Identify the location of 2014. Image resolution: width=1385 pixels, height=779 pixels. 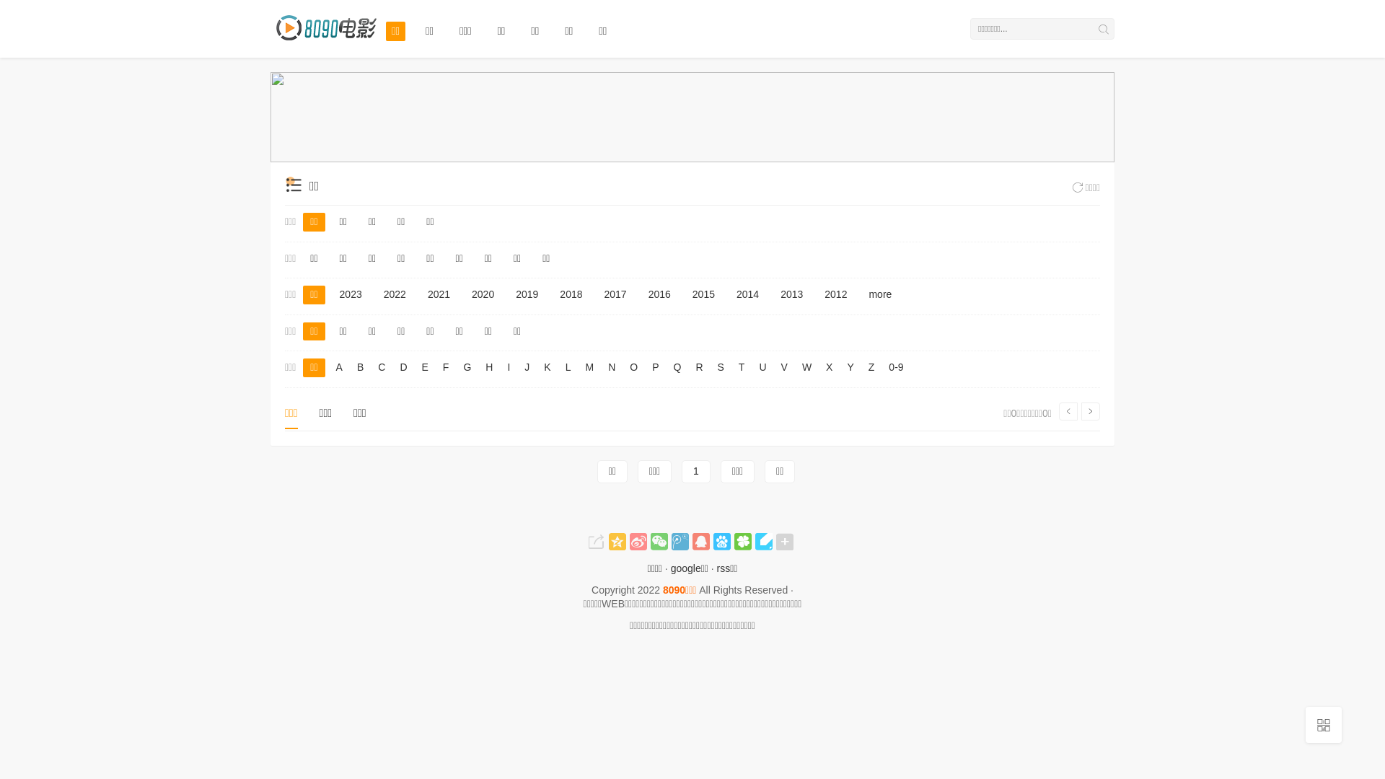
(747, 295).